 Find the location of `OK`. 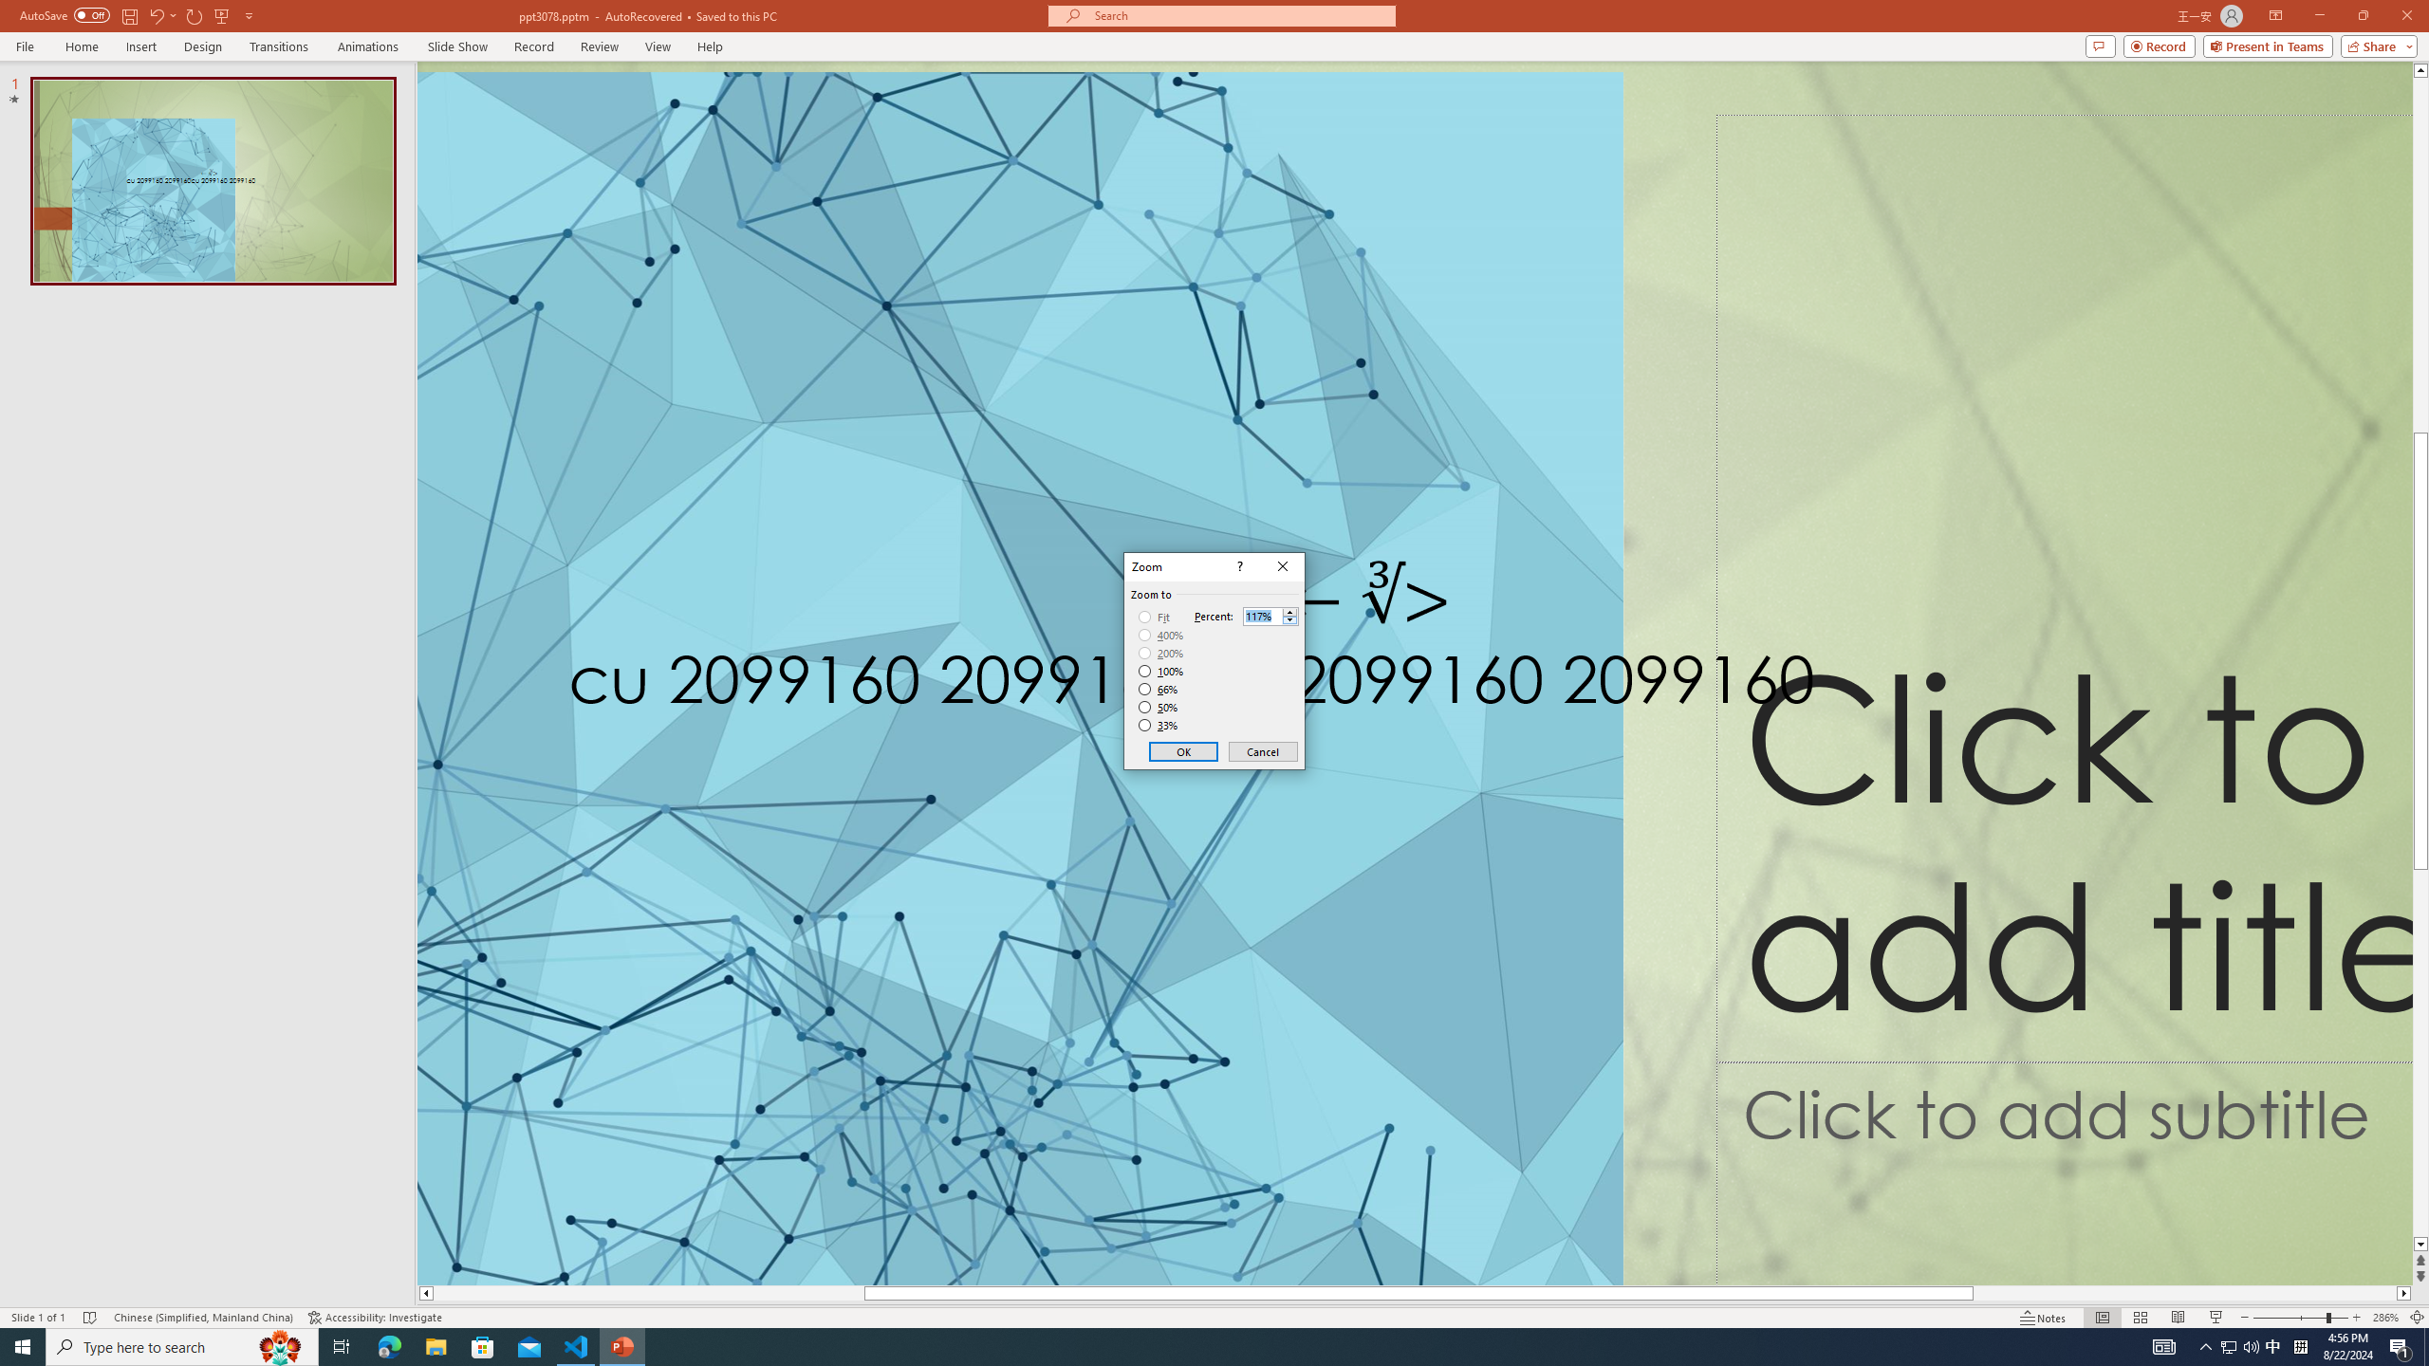

OK is located at coordinates (1184, 751).